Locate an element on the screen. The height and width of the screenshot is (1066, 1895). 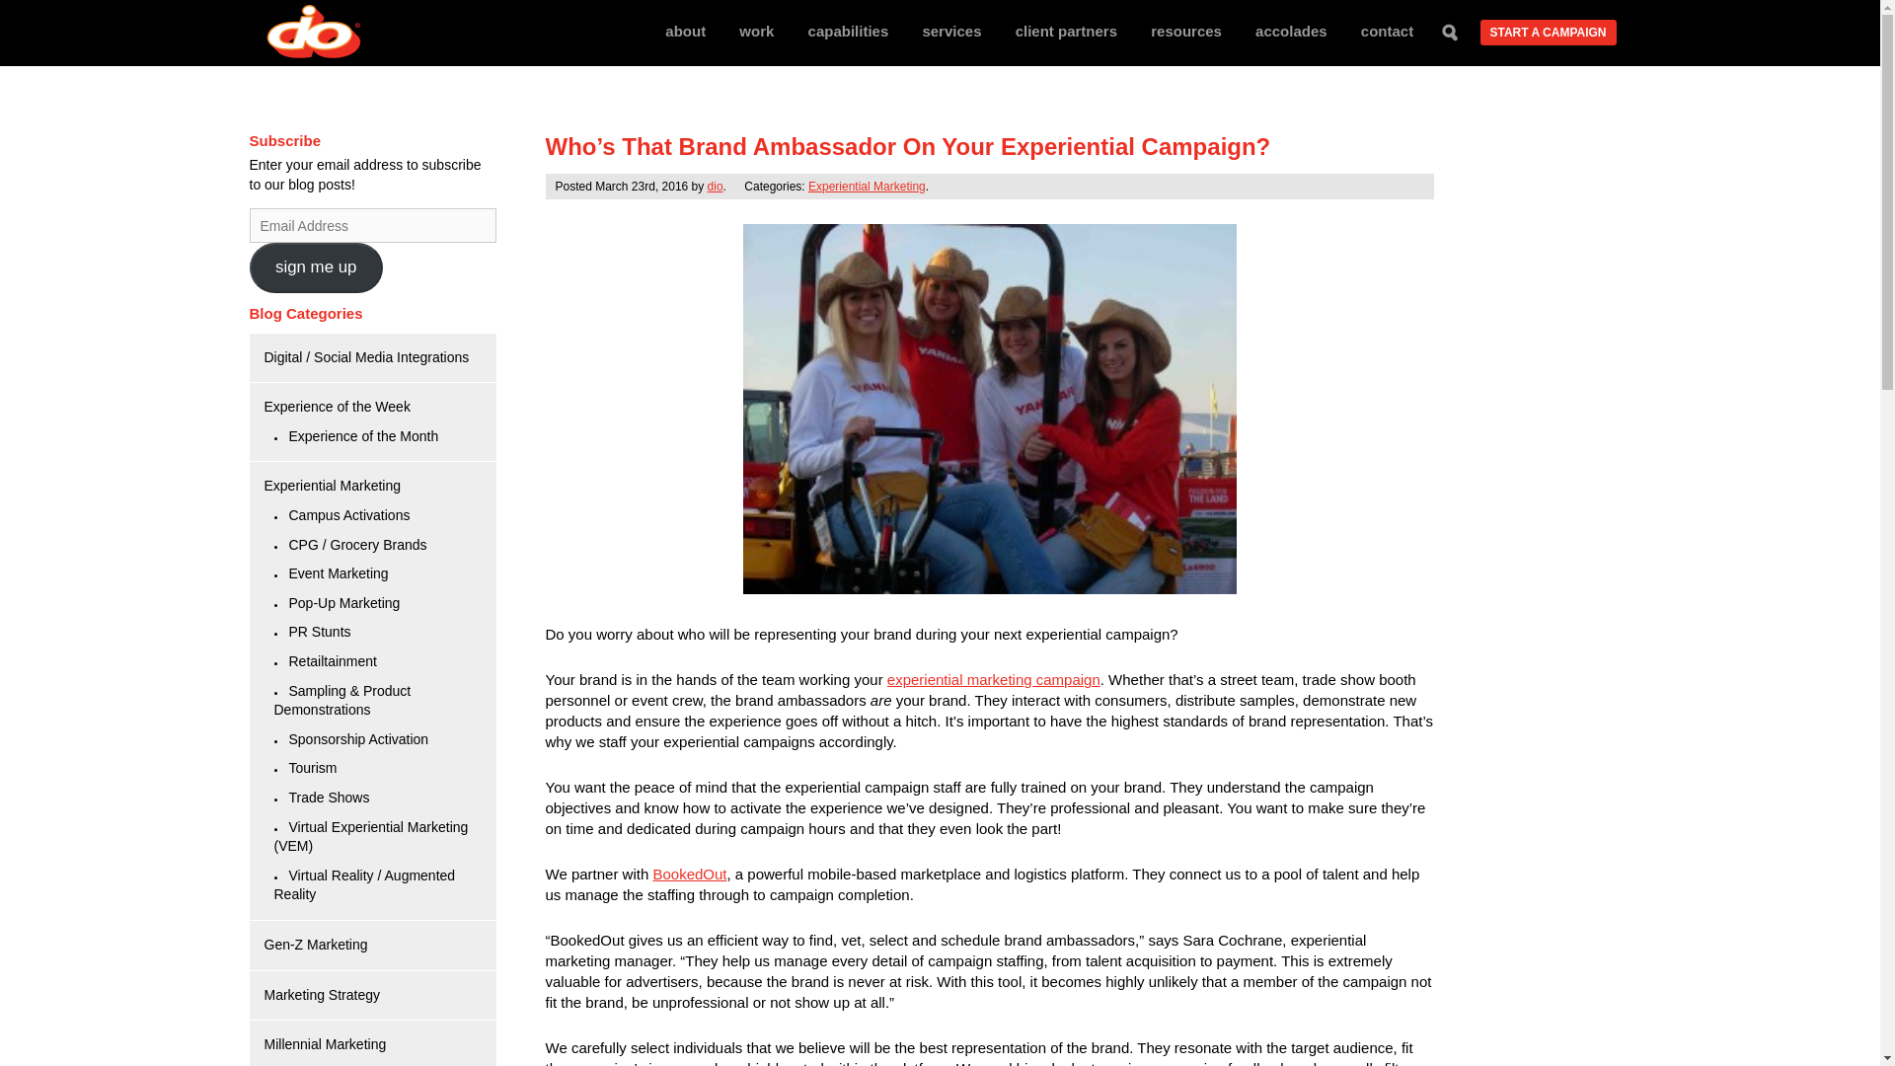
Experience of the Month is located at coordinates (362, 436).